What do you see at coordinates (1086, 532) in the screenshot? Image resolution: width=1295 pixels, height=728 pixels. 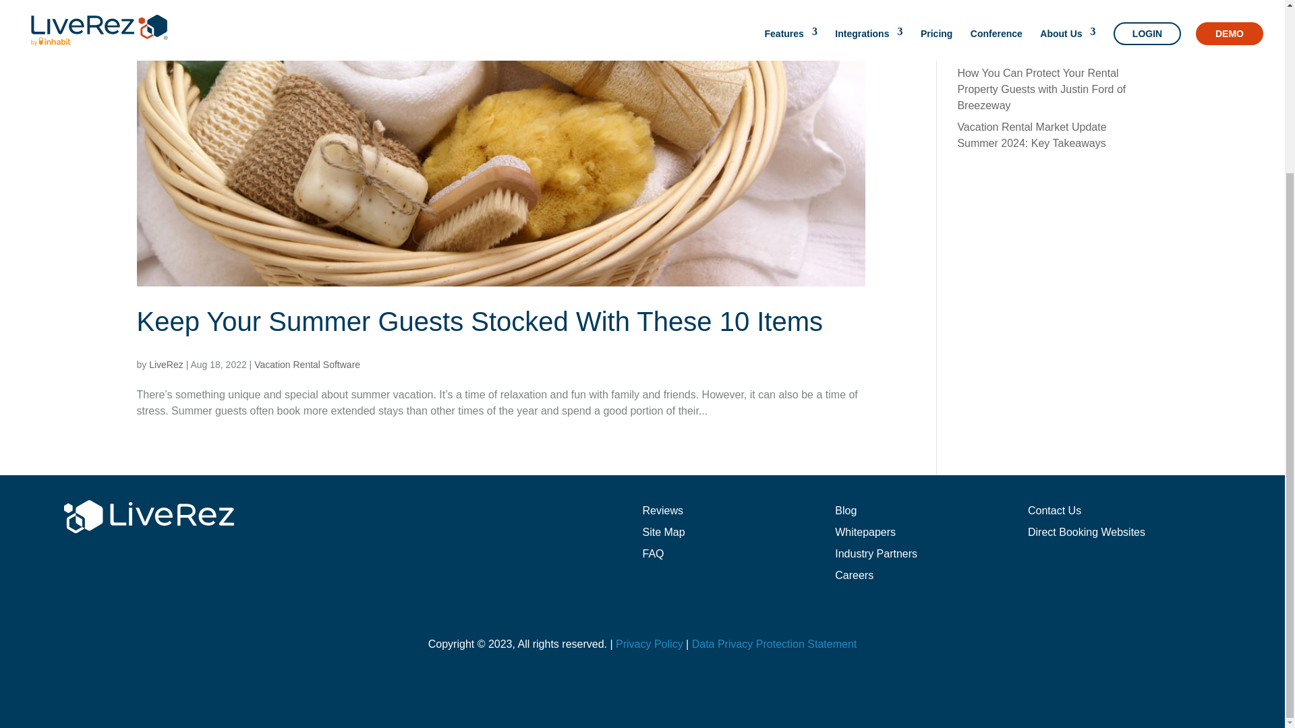 I see `Direct Booking Websites` at bounding box center [1086, 532].